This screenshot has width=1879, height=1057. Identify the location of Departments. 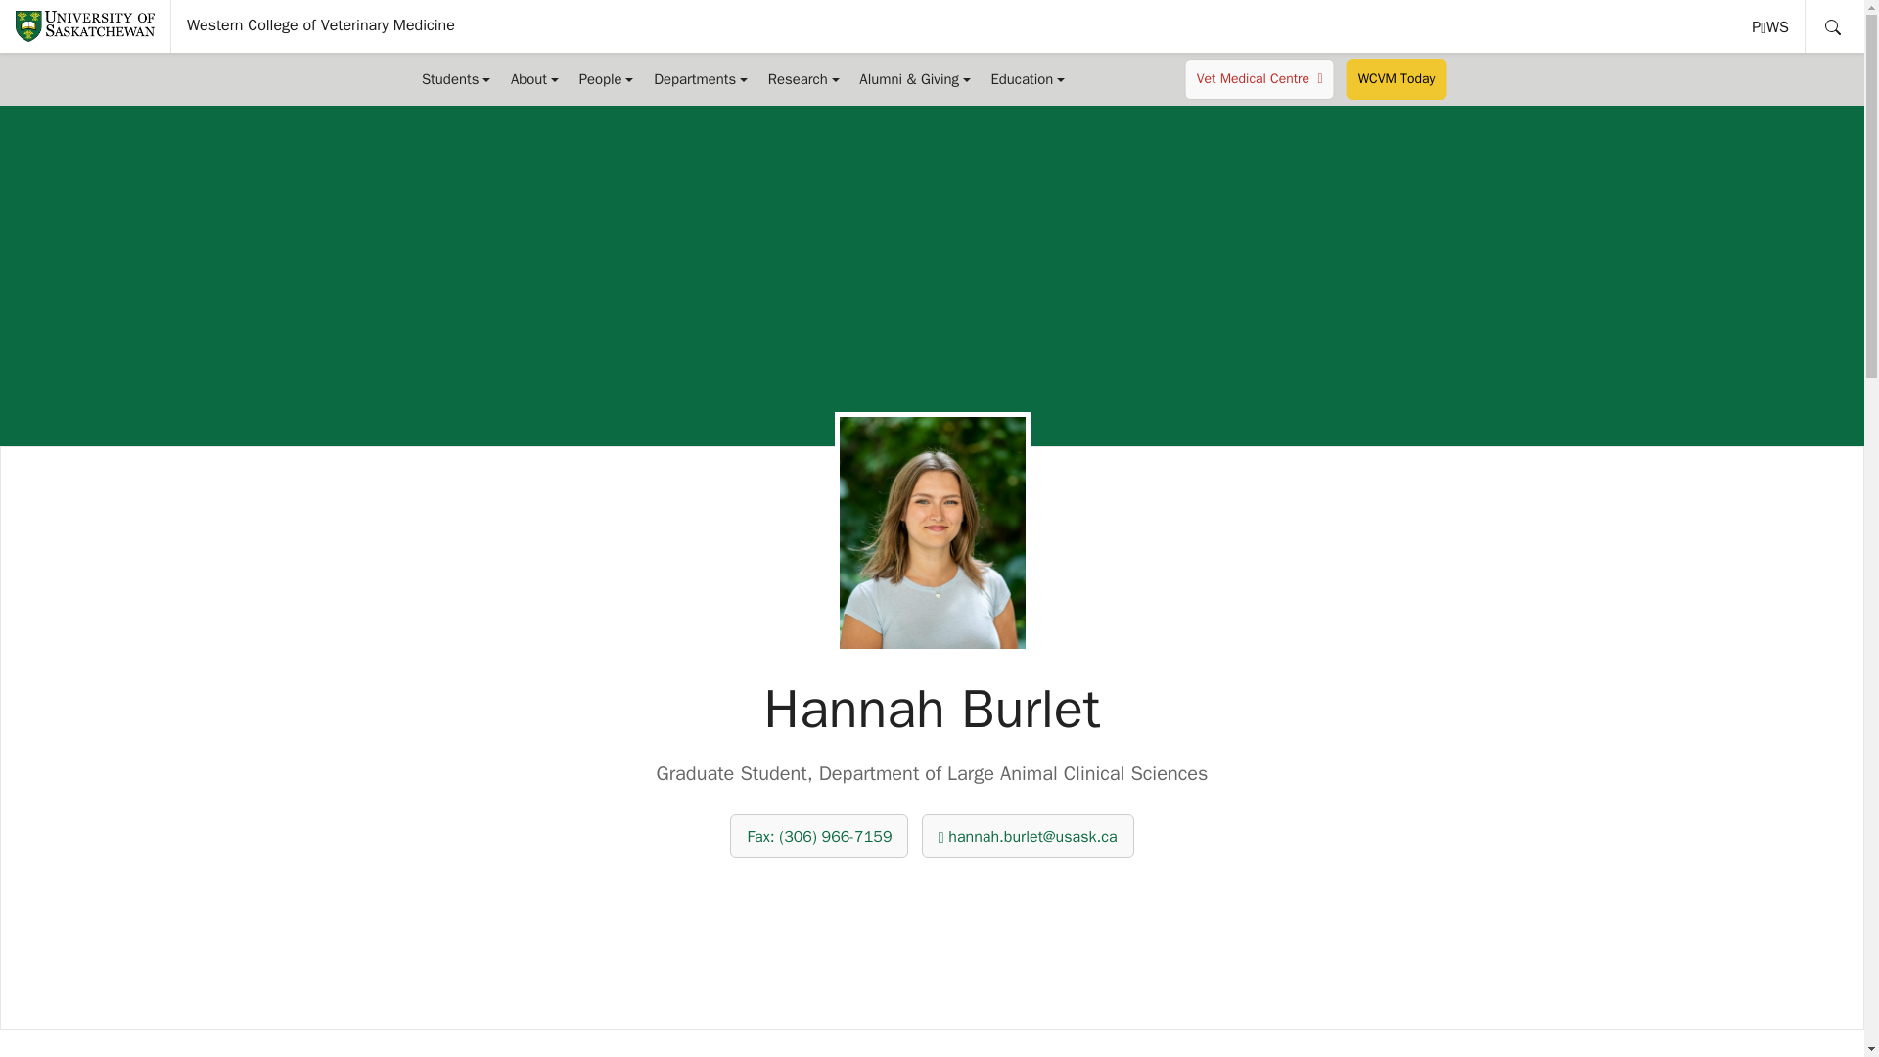
(701, 79).